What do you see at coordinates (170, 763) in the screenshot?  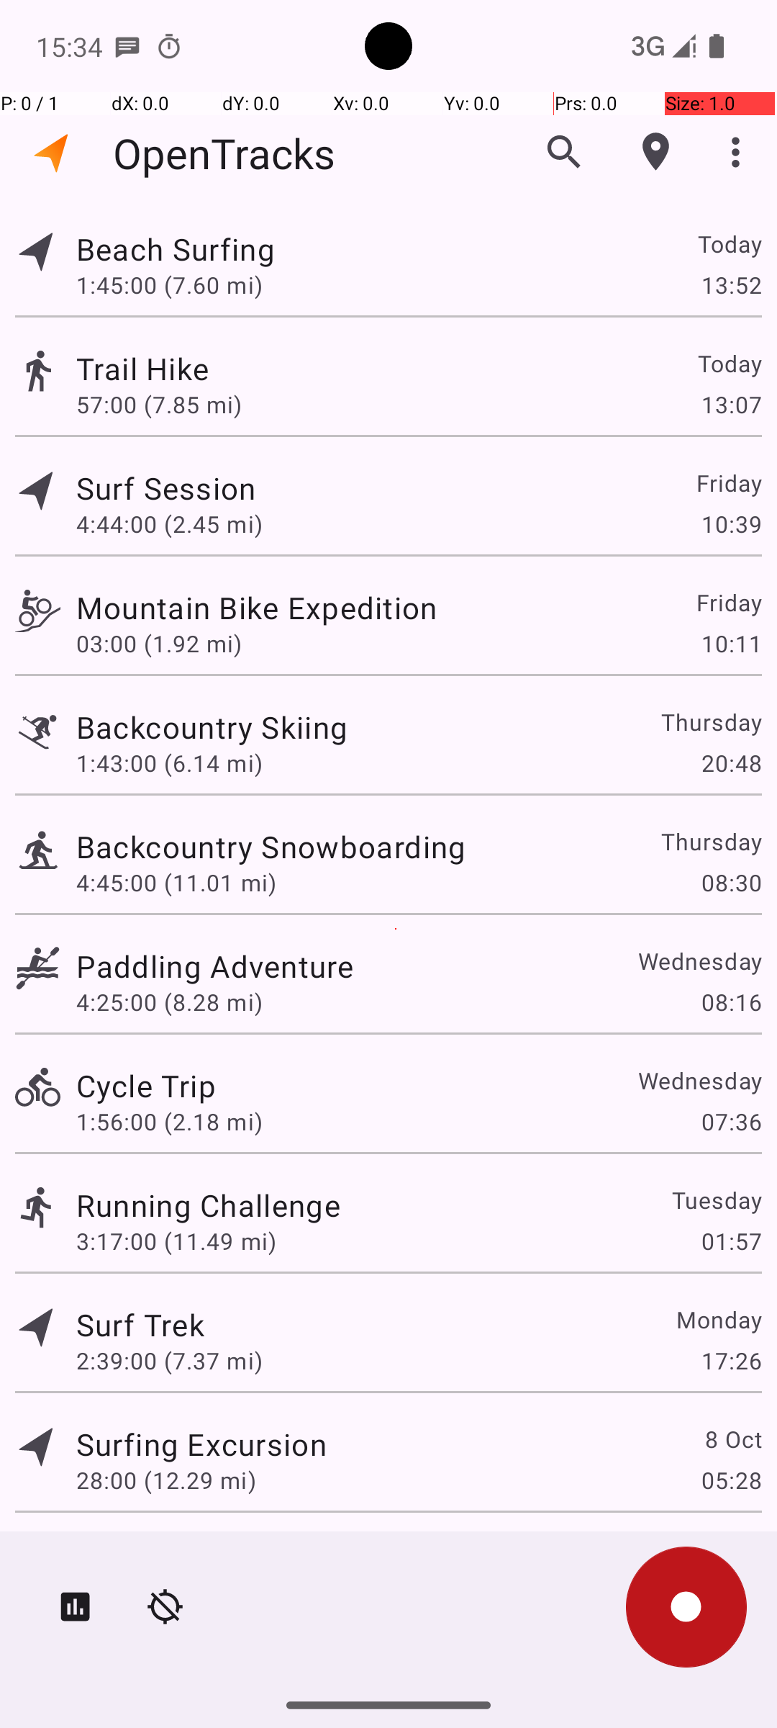 I see `1:43:00 (6.14 mi)` at bounding box center [170, 763].